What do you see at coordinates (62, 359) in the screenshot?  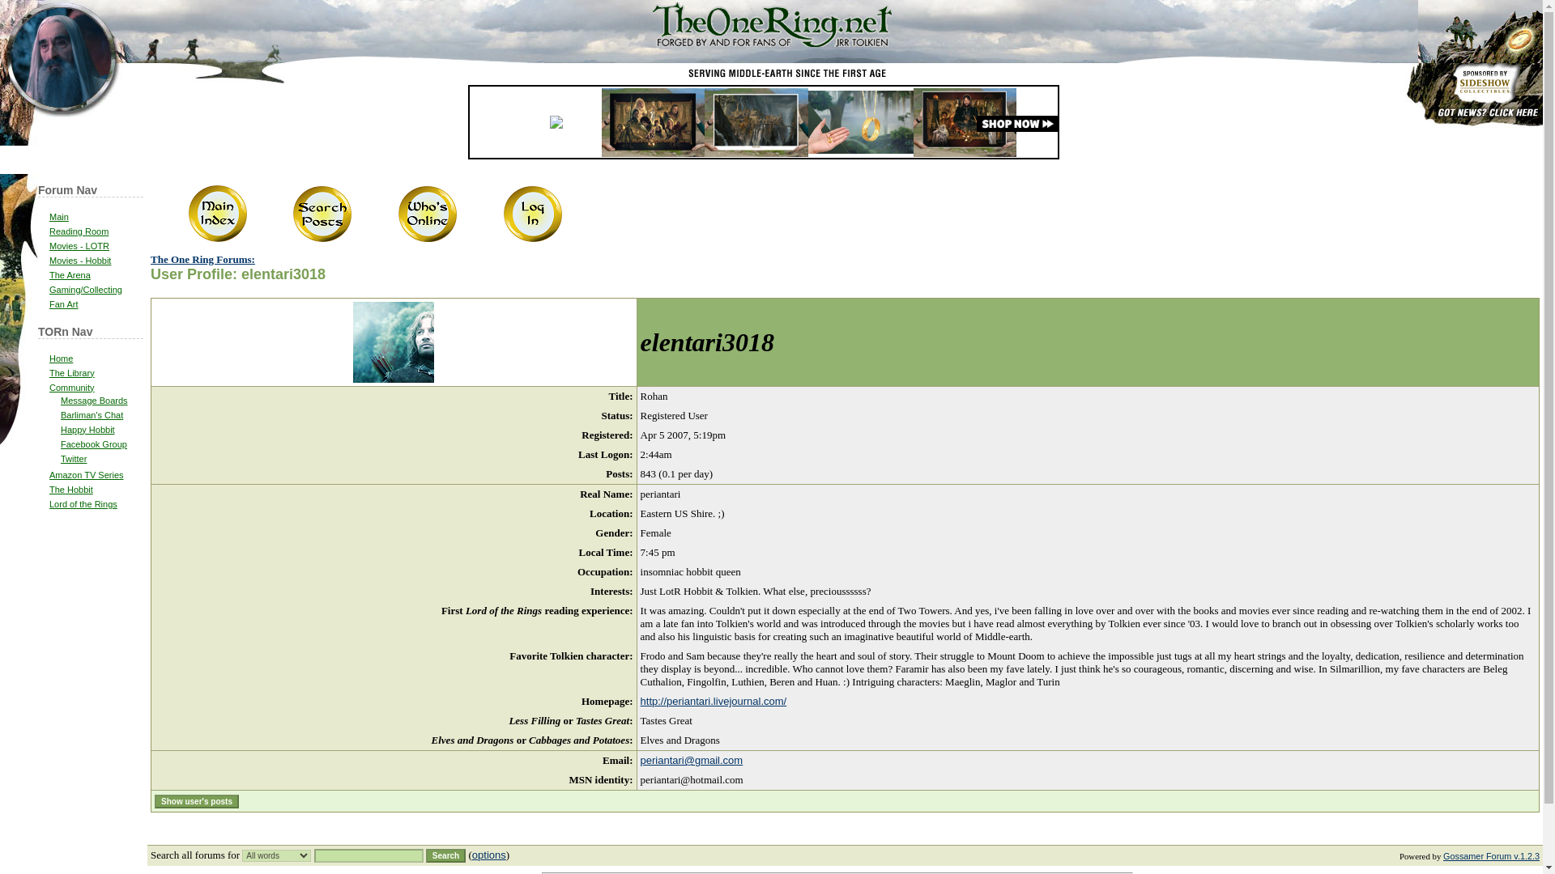 I see `Home` at bounding box center [62, 359].